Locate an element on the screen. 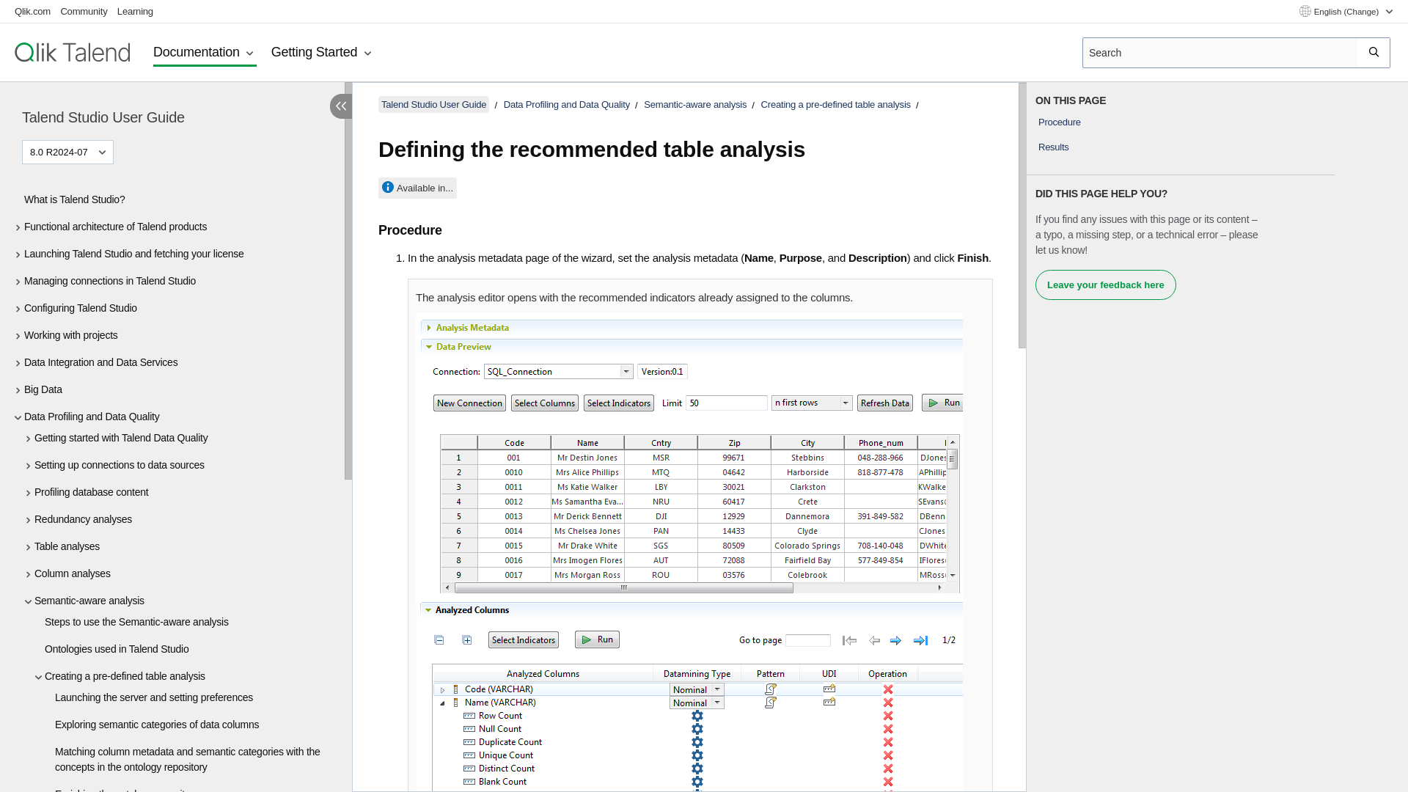 This screenshot has width=1408, height=792. Getting Started is located at coordinates (323, 53).